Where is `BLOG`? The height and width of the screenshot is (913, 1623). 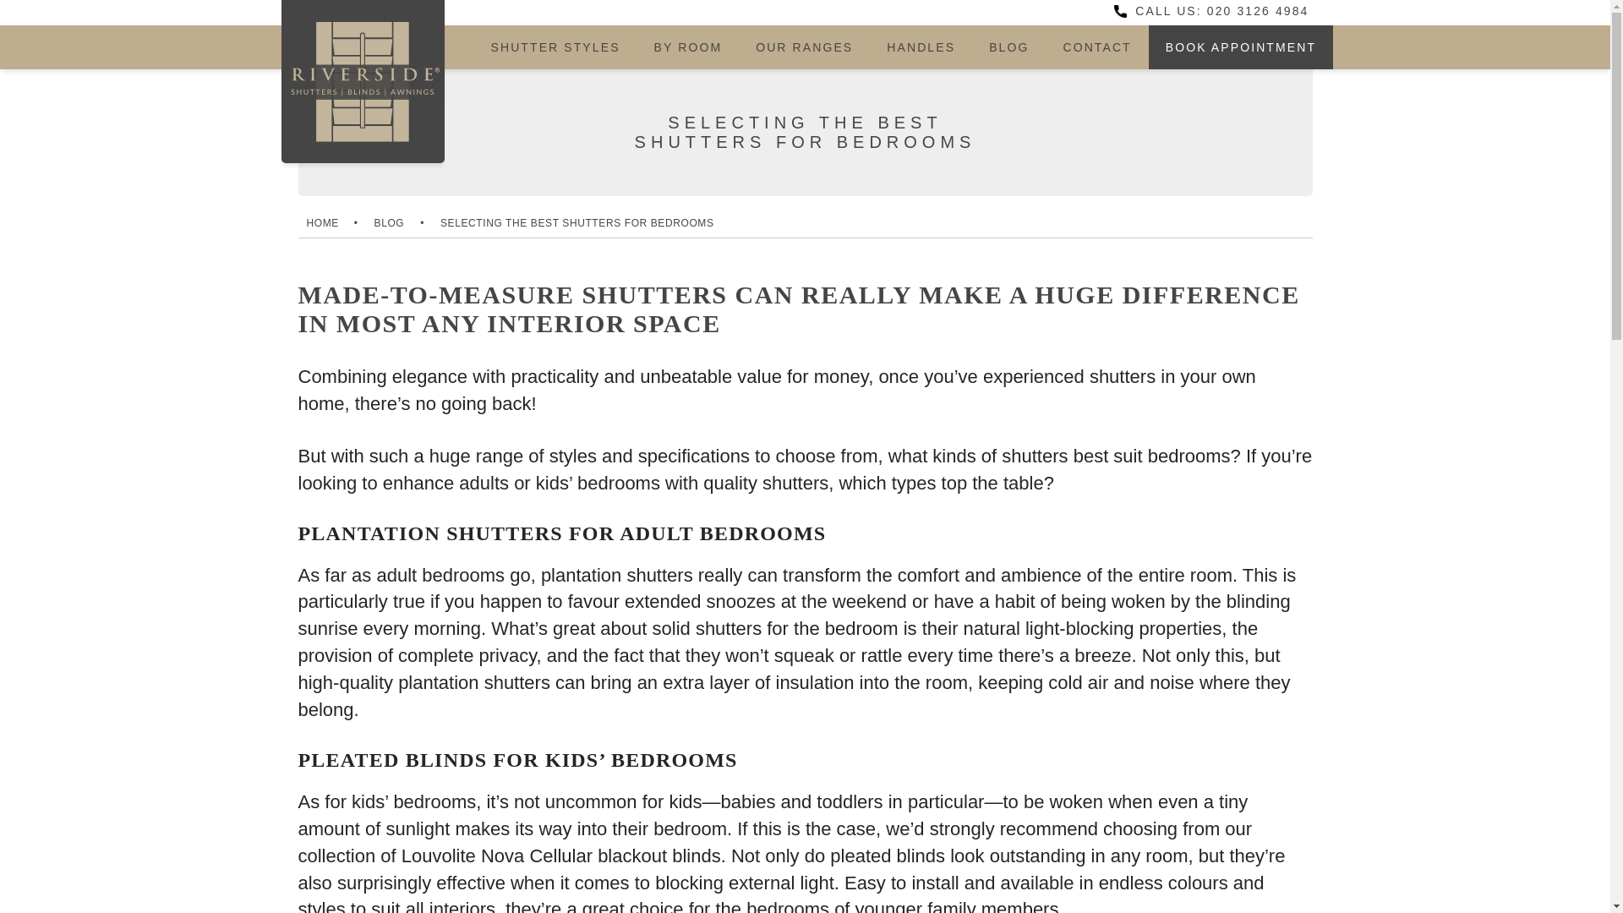
BLOG is located at coordinates (1008, 47).